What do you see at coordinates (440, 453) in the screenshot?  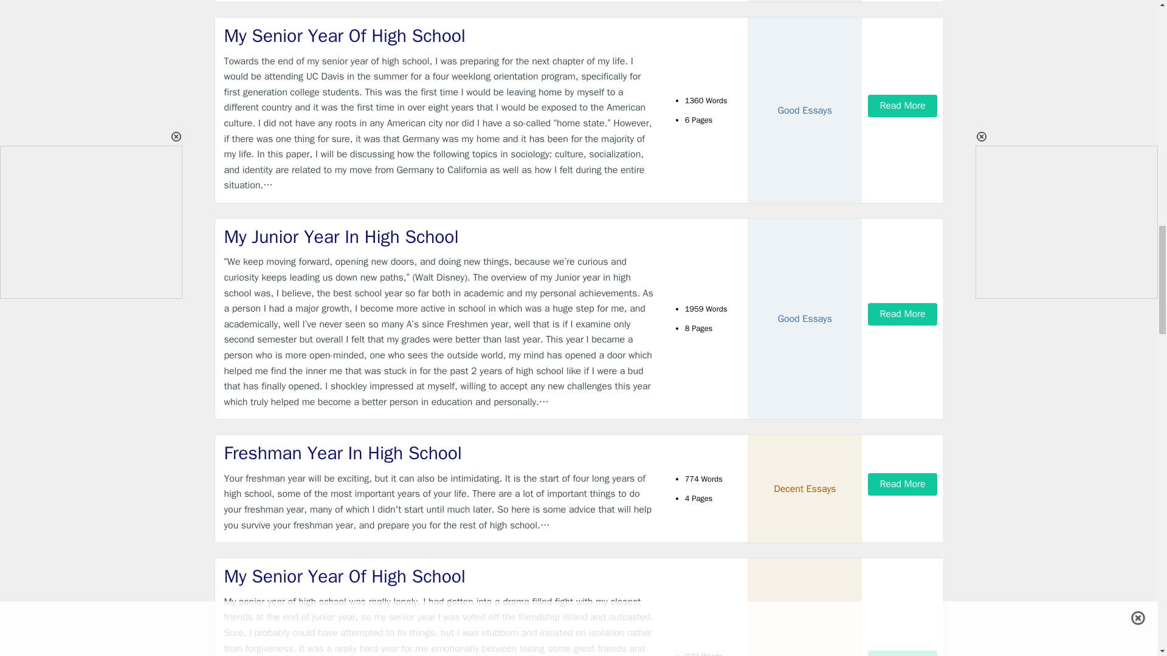 I see `Freshman Year In High School` at bounding box center [440, 453].